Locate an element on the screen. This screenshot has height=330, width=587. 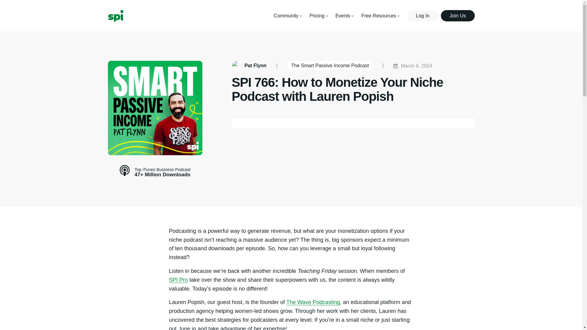
The Wave Podcasting is located at coordinates (313, 302).